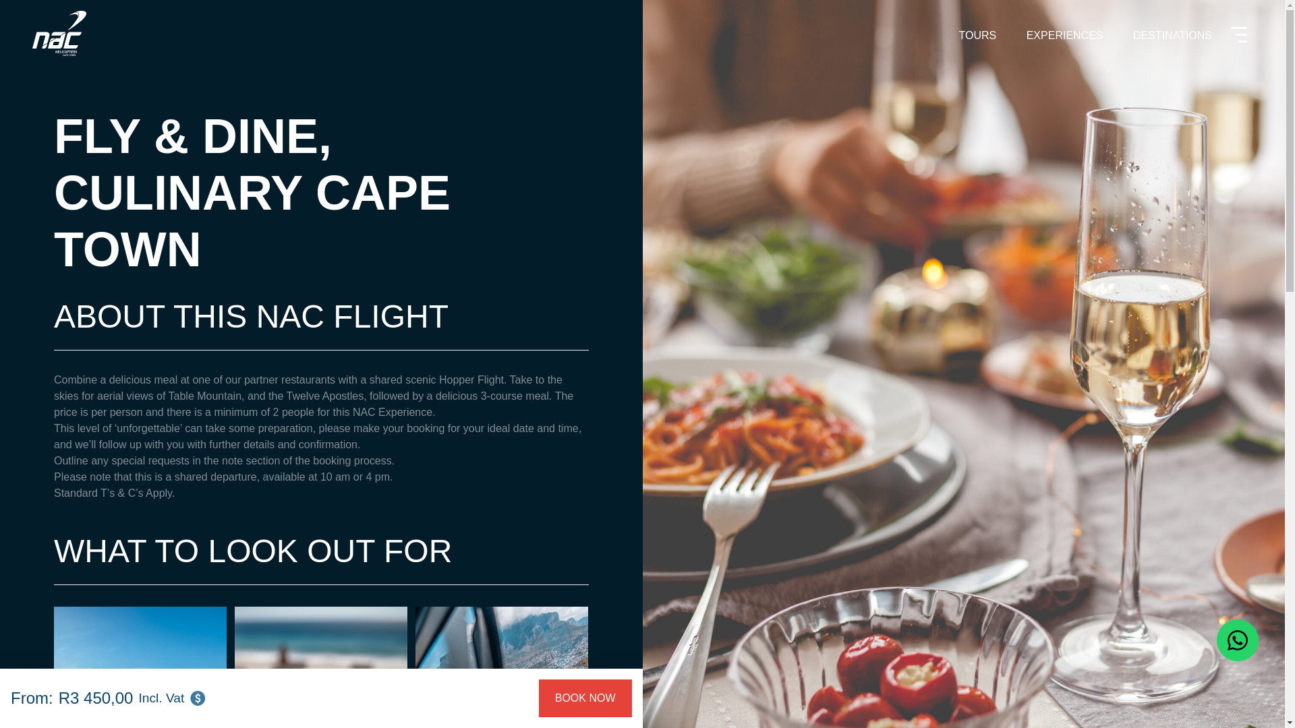  I want to click on TOURS, so click(977, 35).